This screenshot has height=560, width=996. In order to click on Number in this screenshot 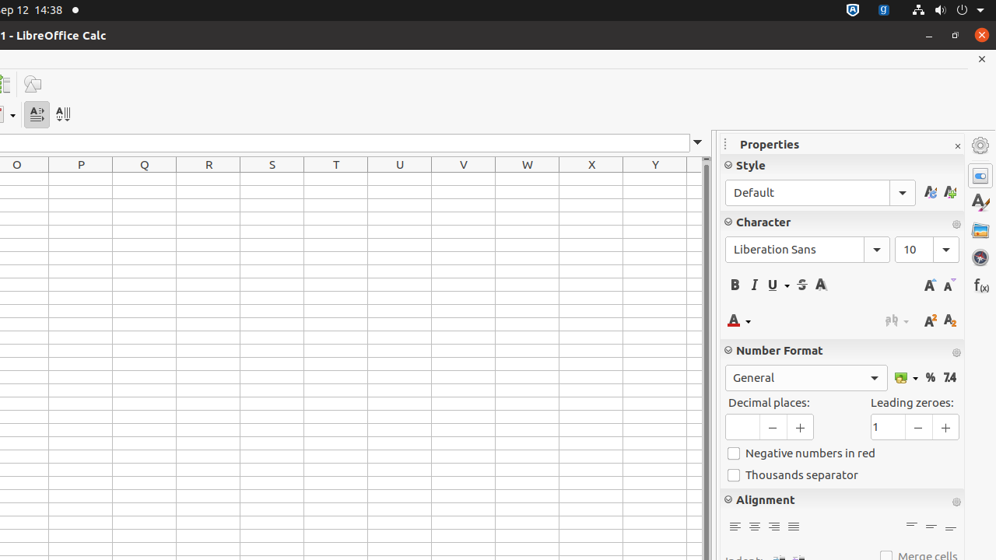, I will do `click(949, 378)`.